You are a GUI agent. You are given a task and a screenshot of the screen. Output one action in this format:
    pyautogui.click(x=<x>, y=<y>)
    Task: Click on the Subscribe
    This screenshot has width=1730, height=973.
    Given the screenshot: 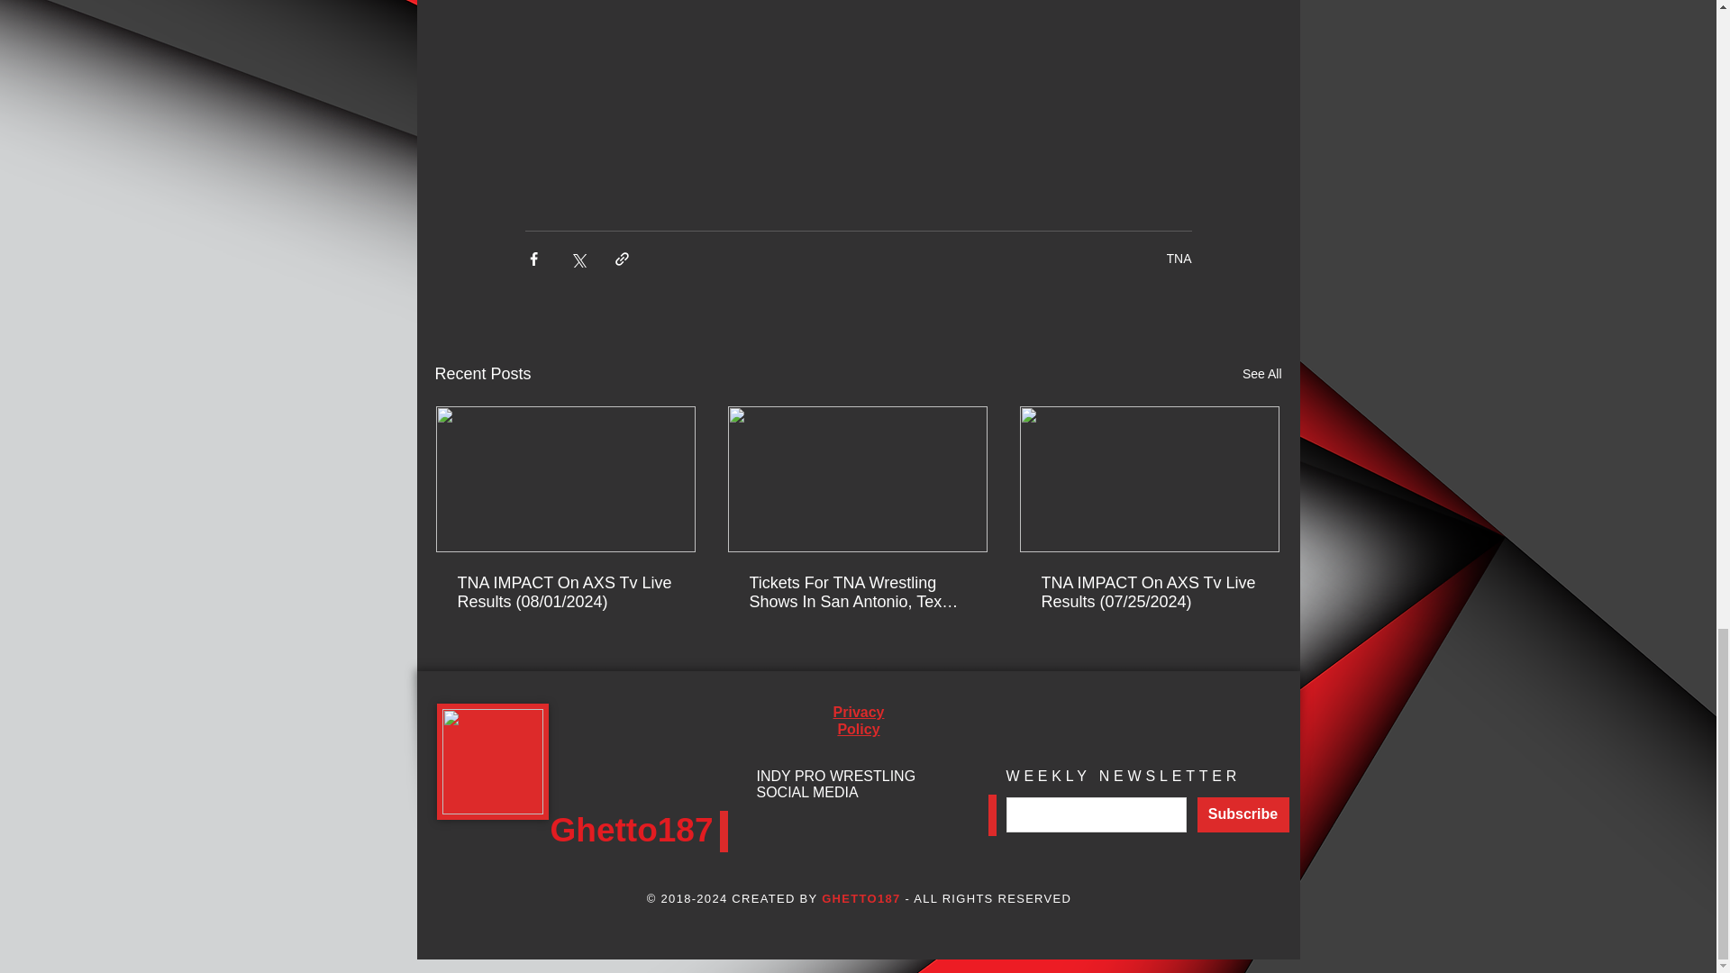 What is the action you would take?
    pyautogui.click(x=1243, y=814)
    